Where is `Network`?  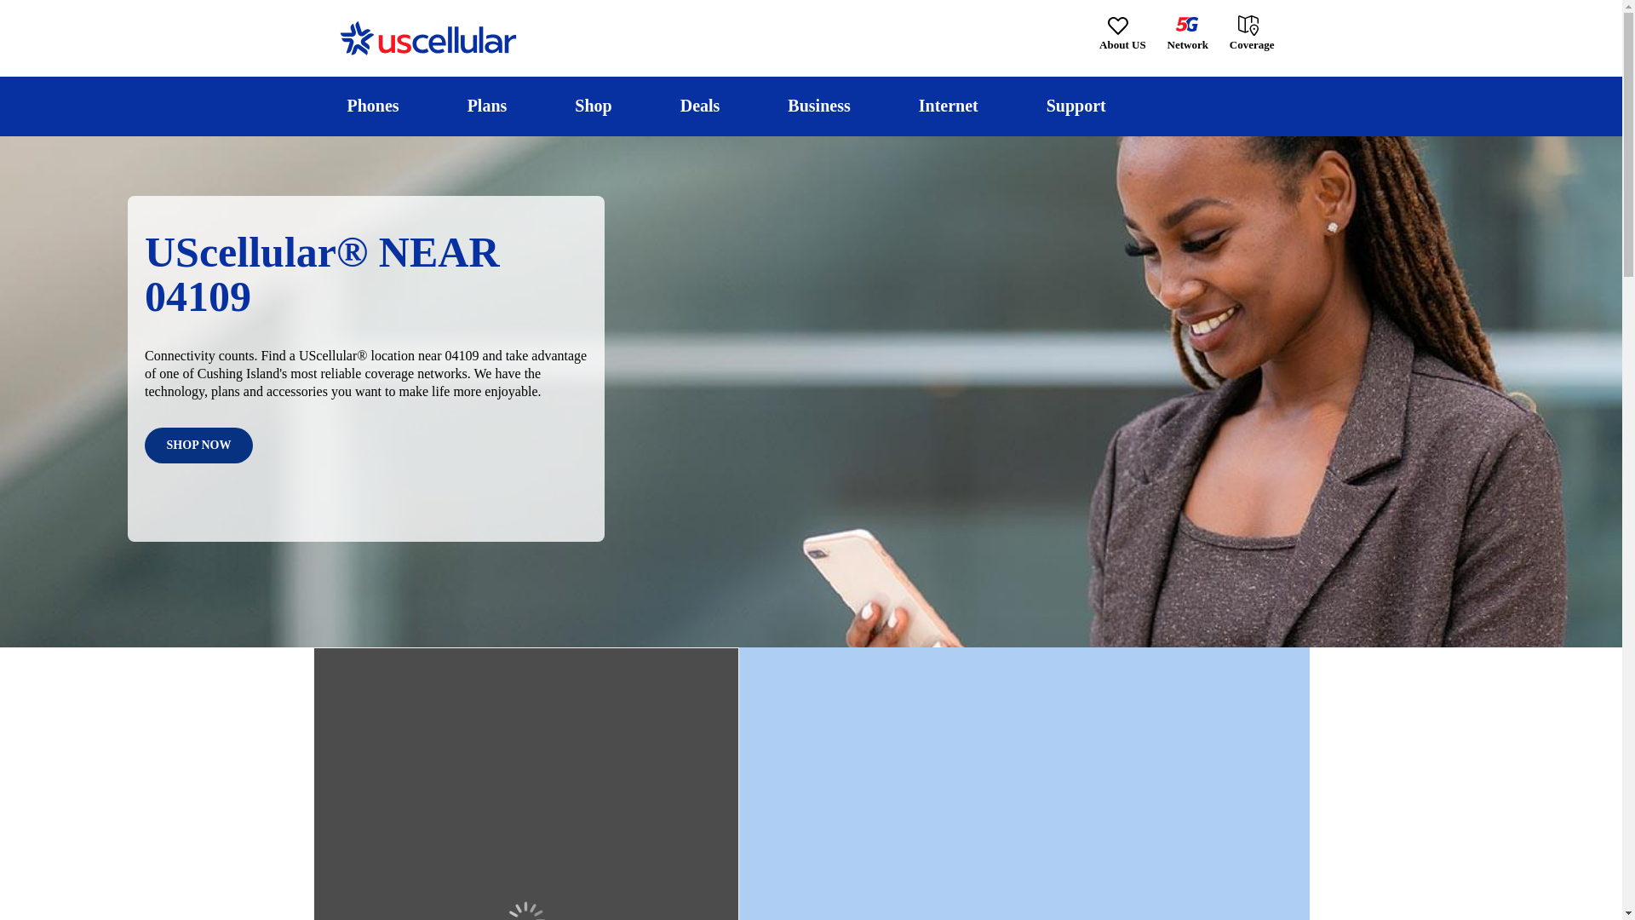 Network is located at coordinates (1187, 34).